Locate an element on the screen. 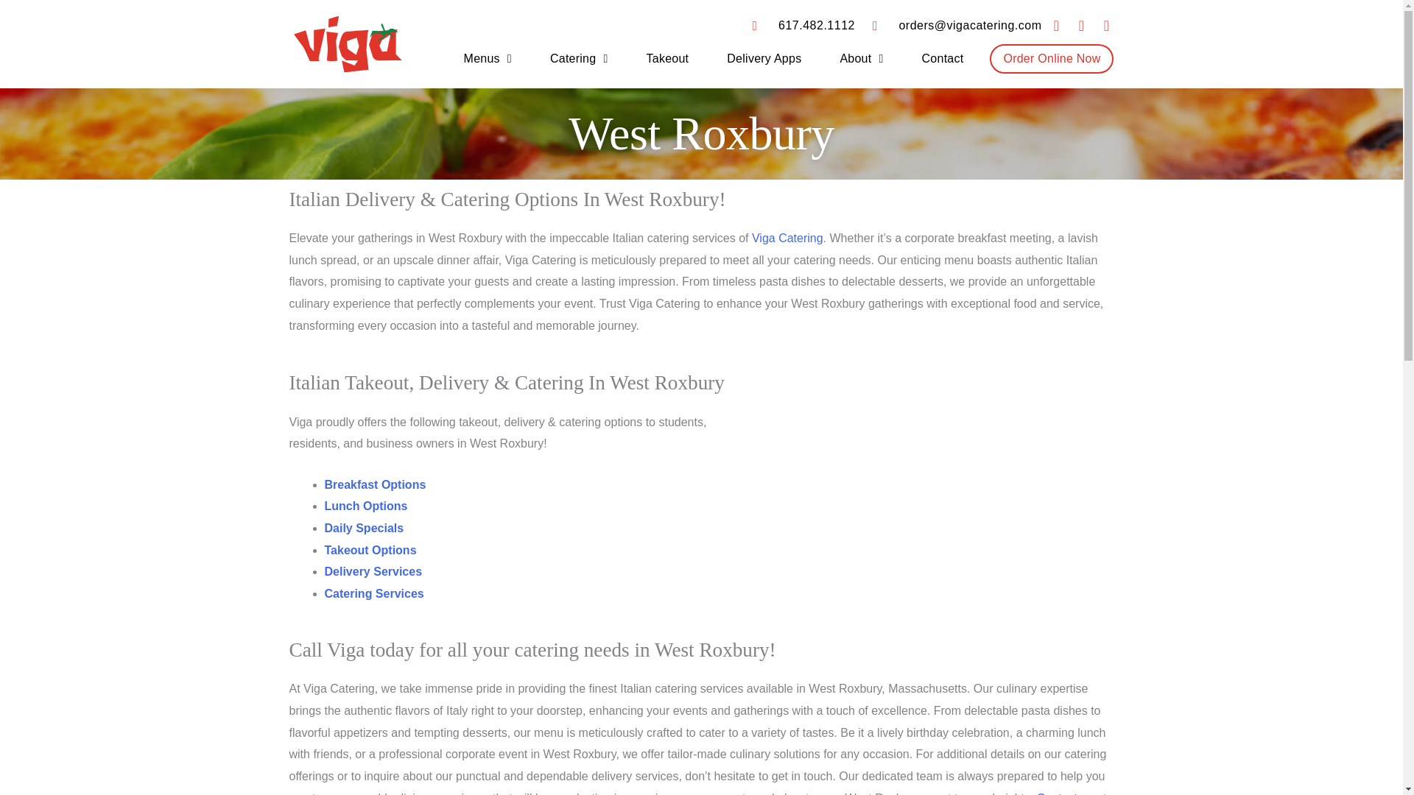  617.482.1112 is located at coordinates (803, 25).